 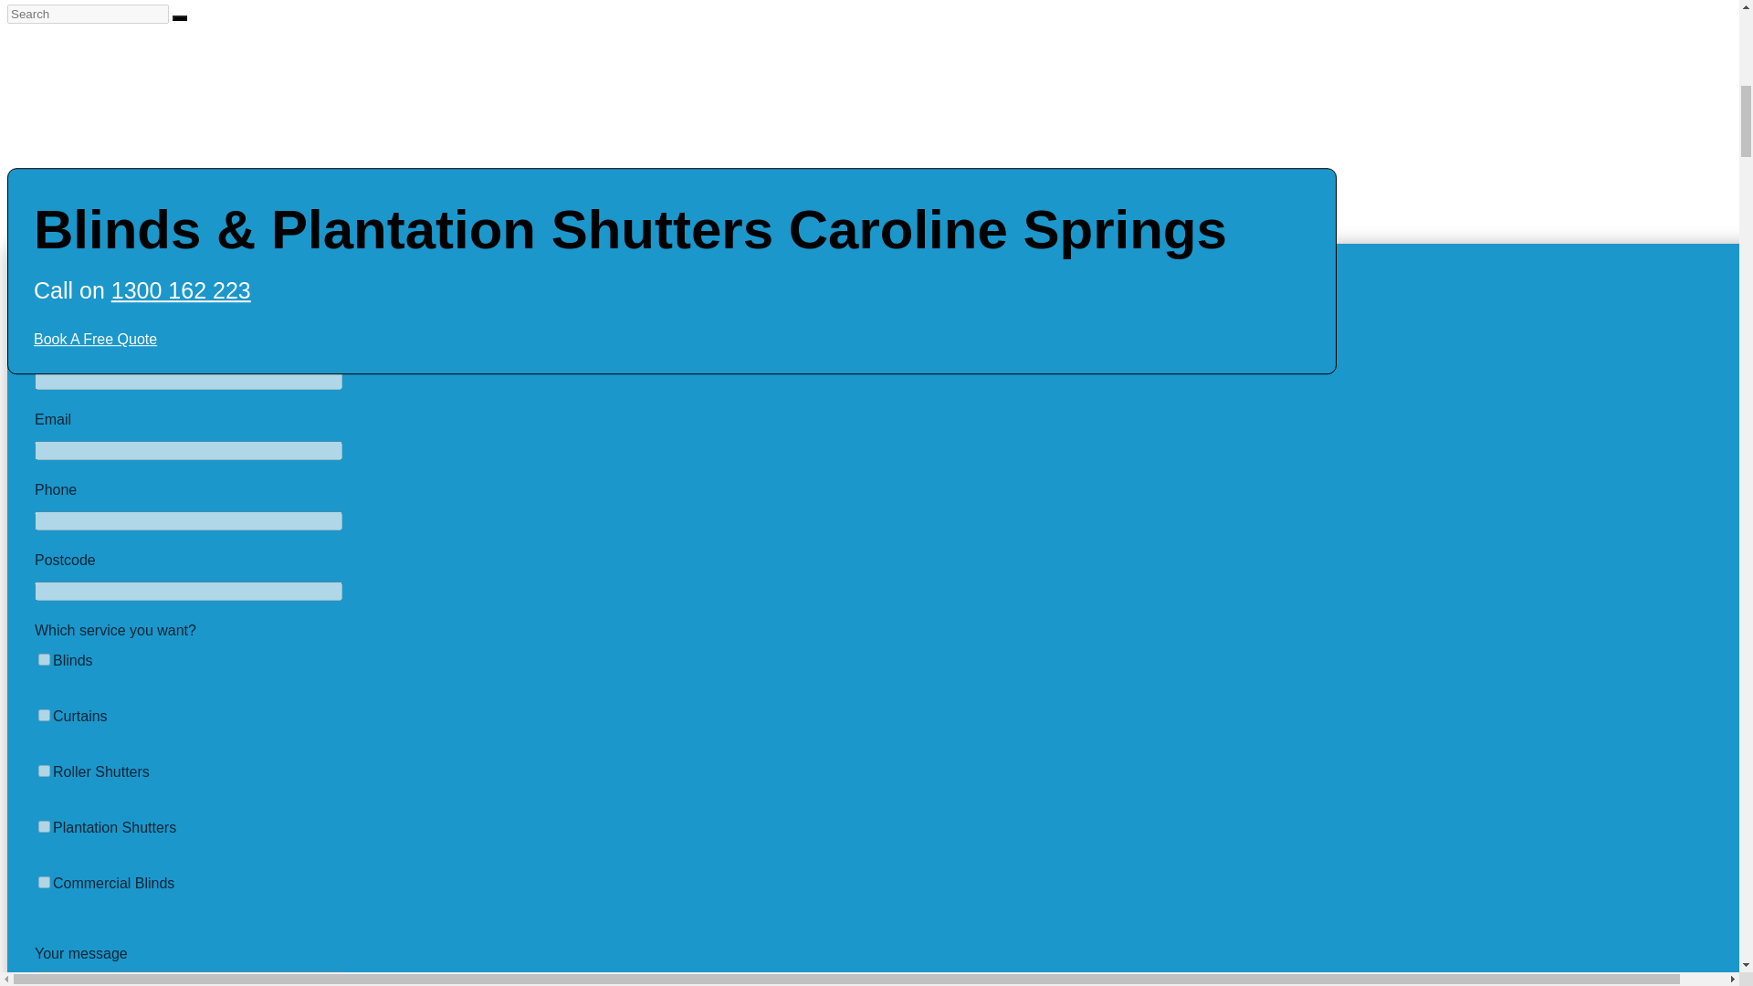 What do you see at coordinates (44, 882) in the screenshot?
I see `Commercial Blinds` at bounding box center [44, 882].